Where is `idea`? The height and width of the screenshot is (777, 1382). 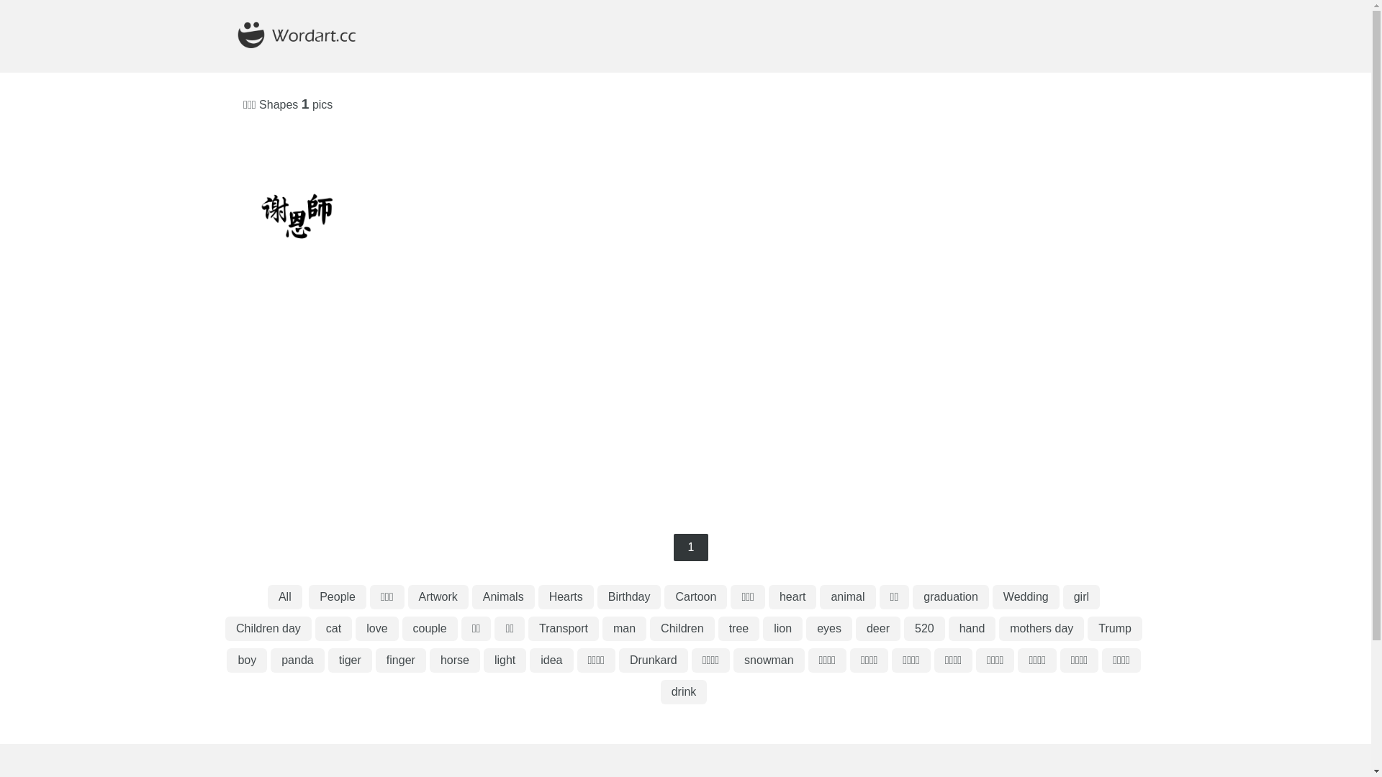
idea is located at coordinates (551, 660).